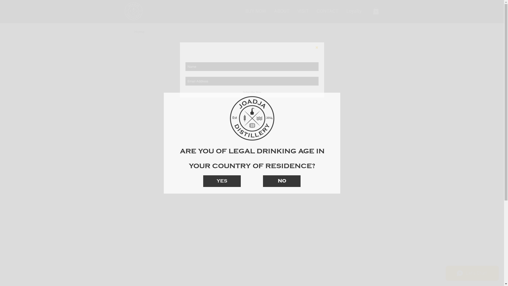 The width and height of the screenshot is (508, 286). What do you see at coordinates (376, 11) in the screenshot?
I see `0` at bounding box center [376, 11].